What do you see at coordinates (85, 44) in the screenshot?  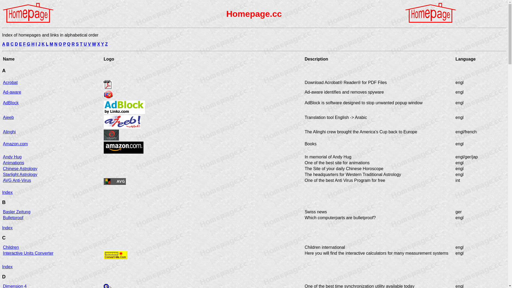 I see `U` at bounding box center [85, 44].